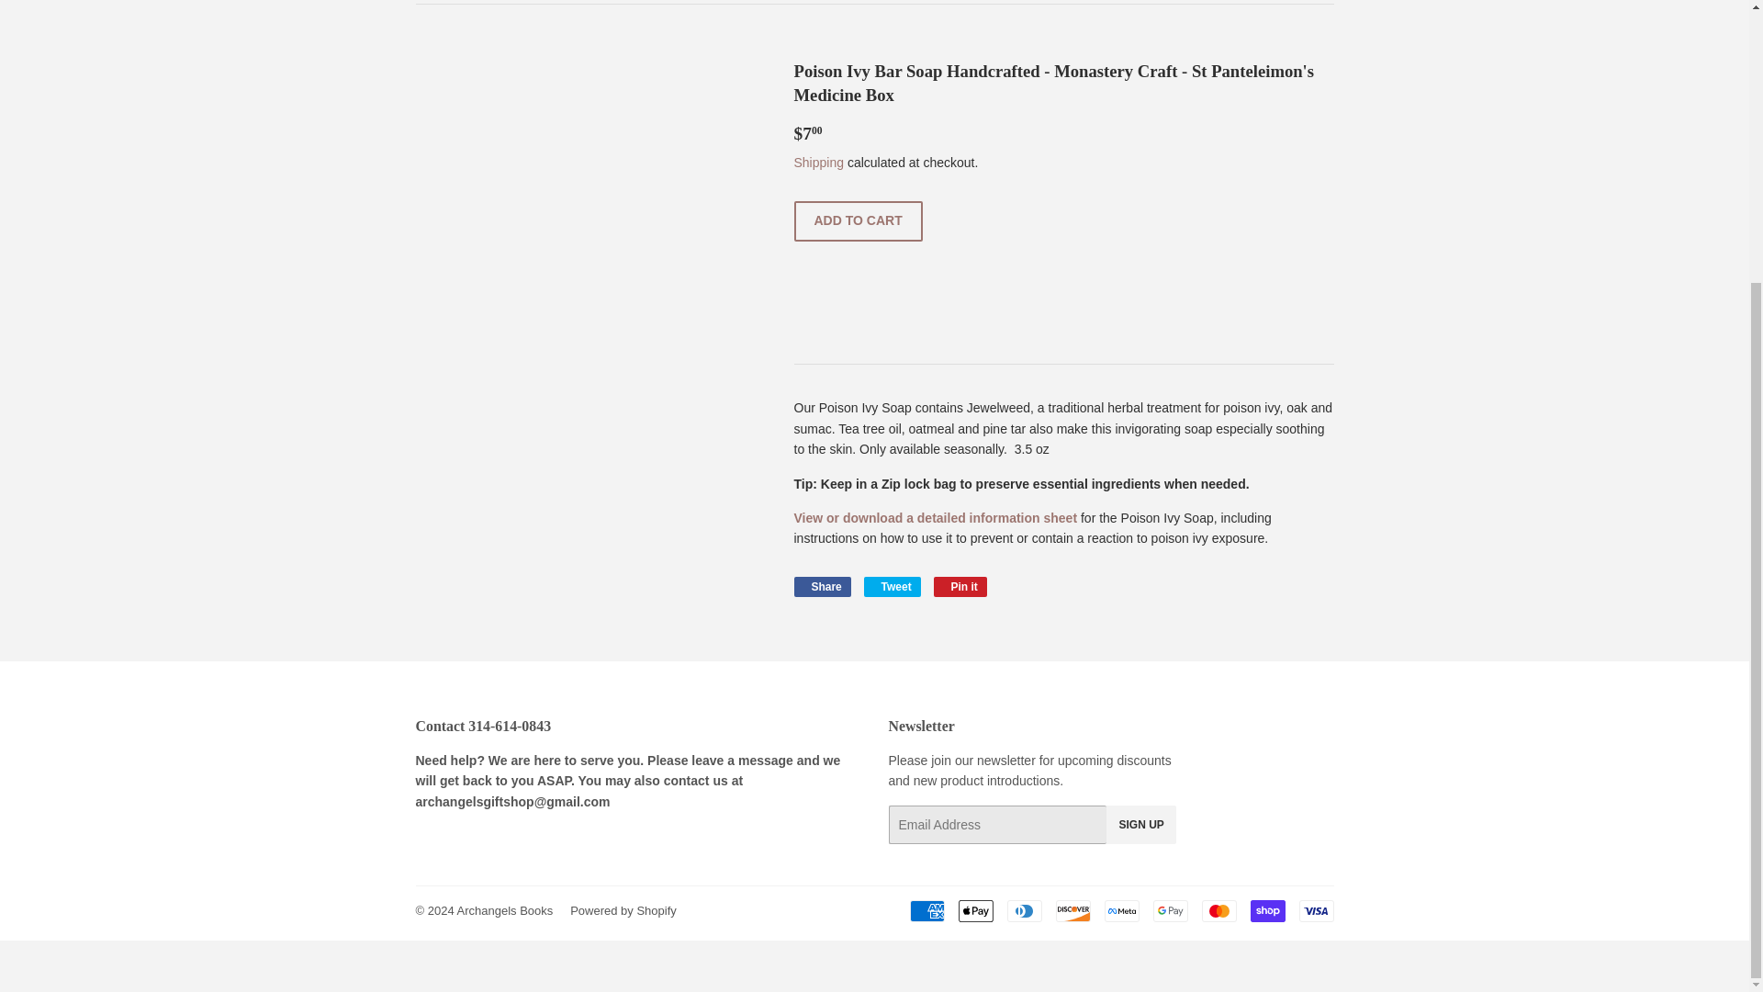 This screenshot has height=992, width=1763. What do you see at coordinates (960, 586) in the screenshot?
I see `Pin on Pinterest` at bounding box center [960, 586].